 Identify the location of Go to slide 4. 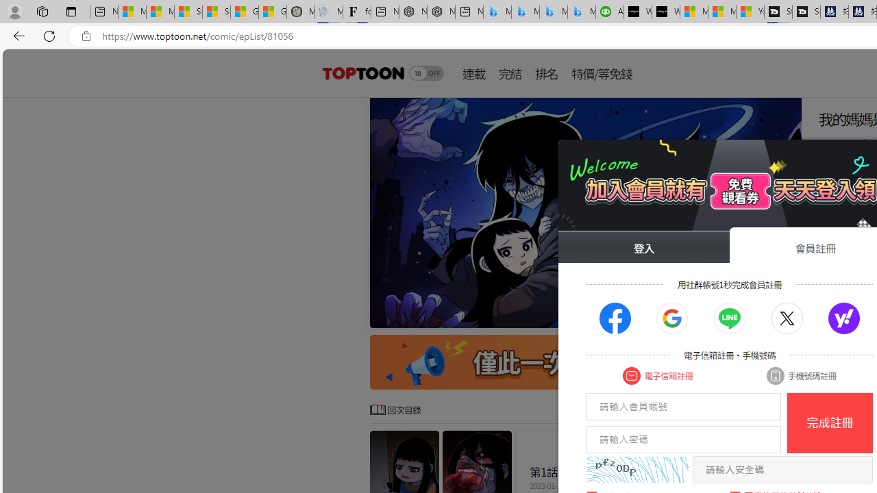
(719, 316).